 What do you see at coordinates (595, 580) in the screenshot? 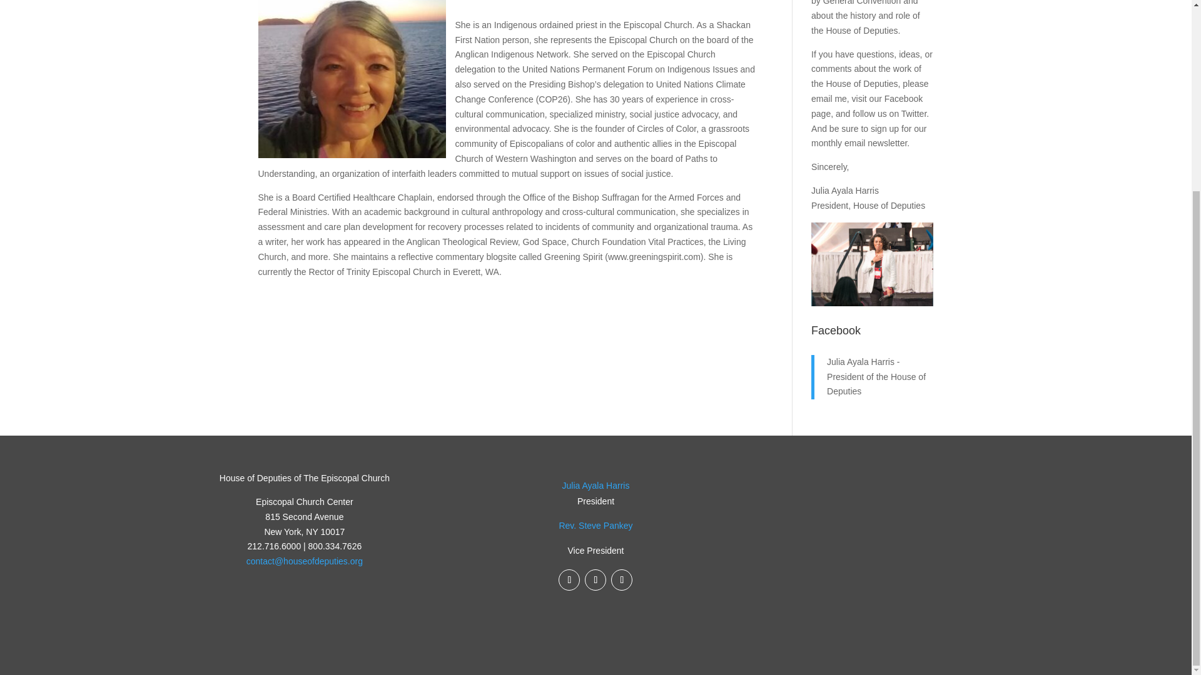
I see `Follow on Instagram` at bounding box center [595, 580].